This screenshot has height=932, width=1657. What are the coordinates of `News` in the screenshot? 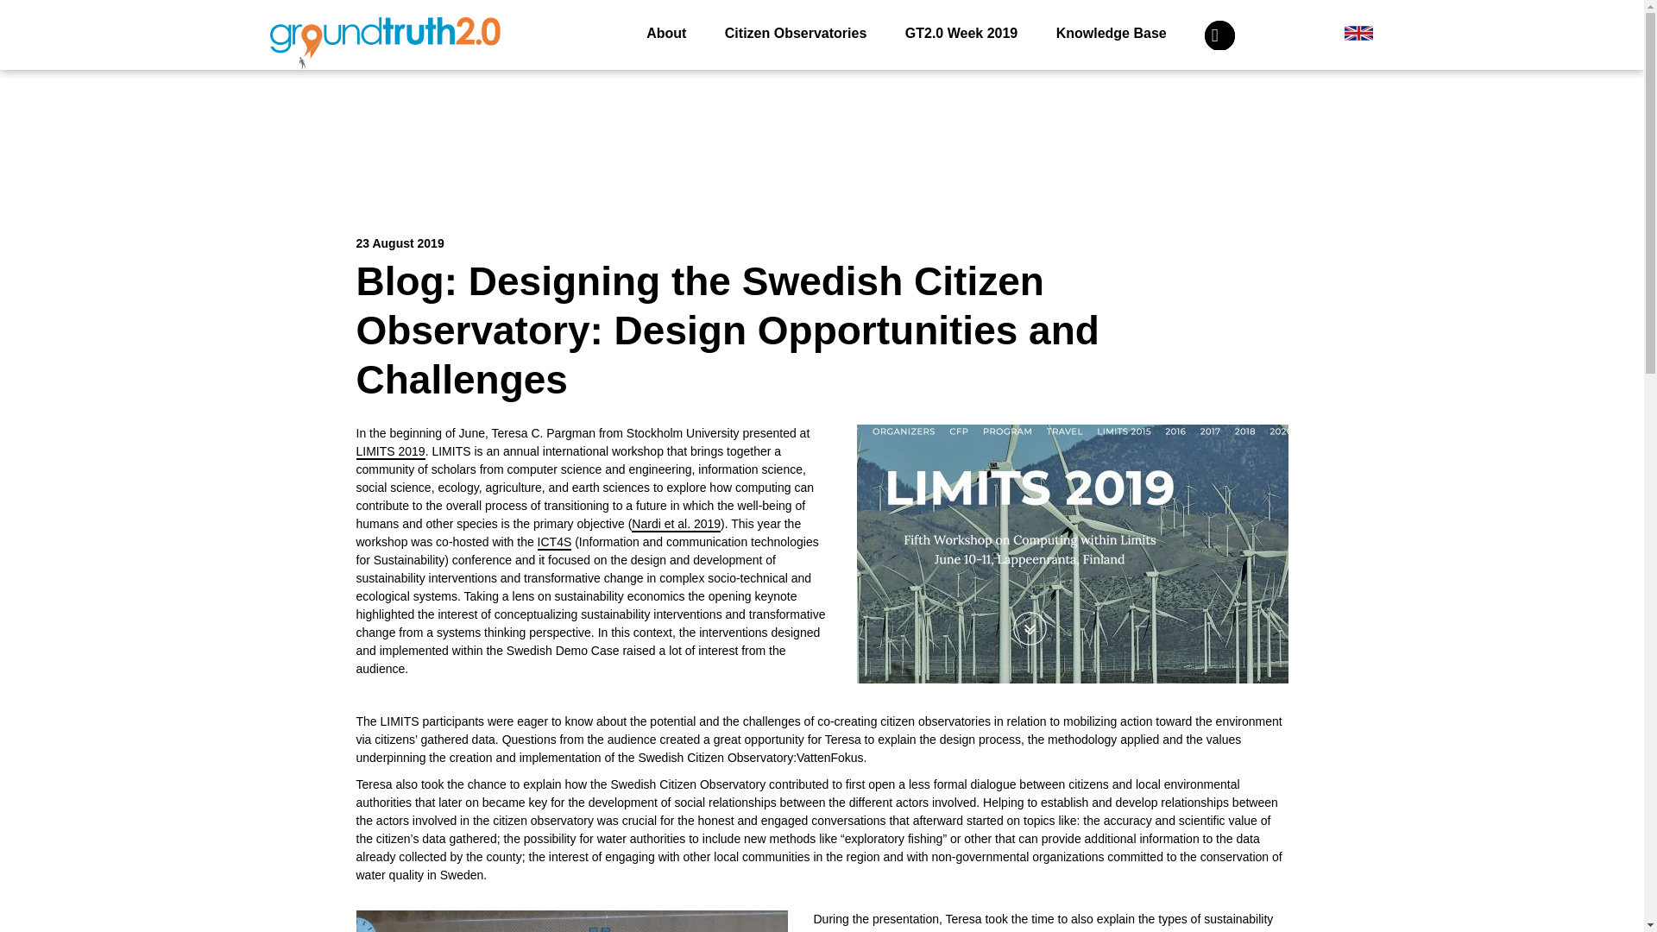 It's located at (861, 91).